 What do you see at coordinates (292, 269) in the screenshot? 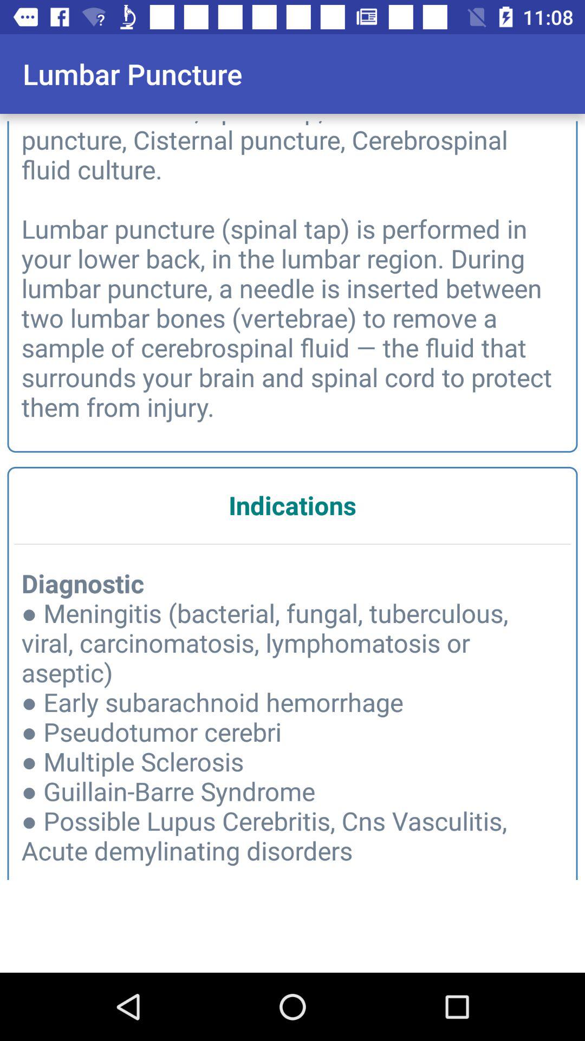
I see `flip to other names spinal item` at bounding box center [292, 269].